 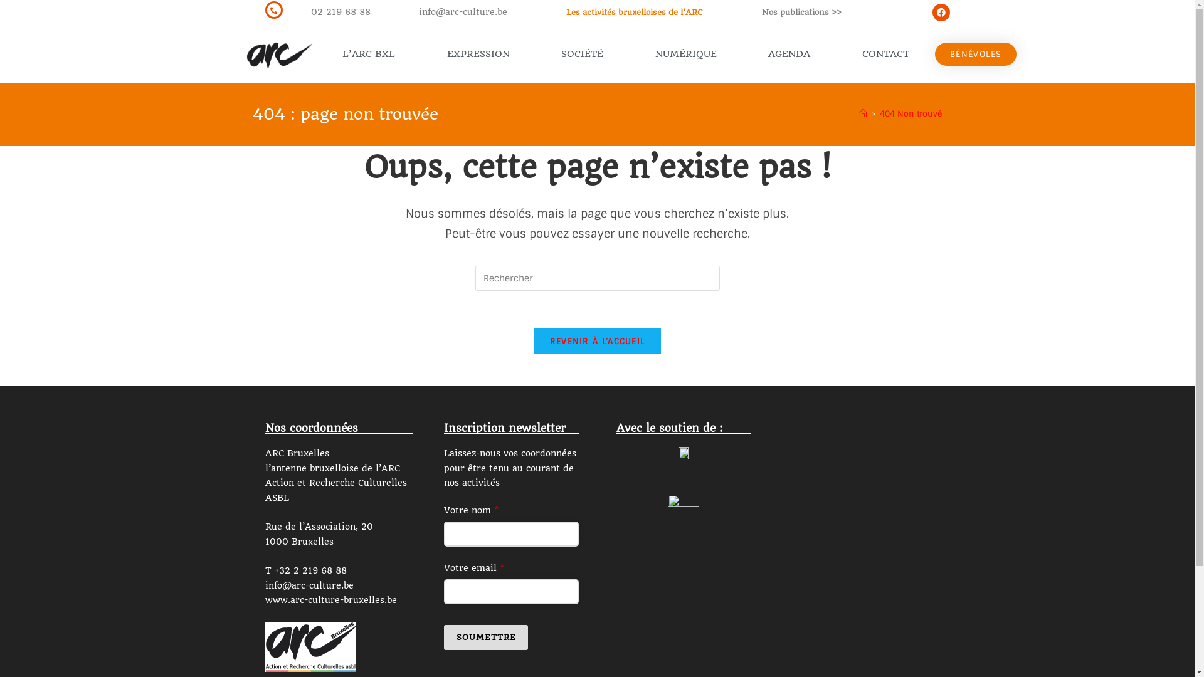 What do you see at coordinates (463, 12) in the screenshot?
I see `info@arc-culture.be` at bounding box center [463, 12].